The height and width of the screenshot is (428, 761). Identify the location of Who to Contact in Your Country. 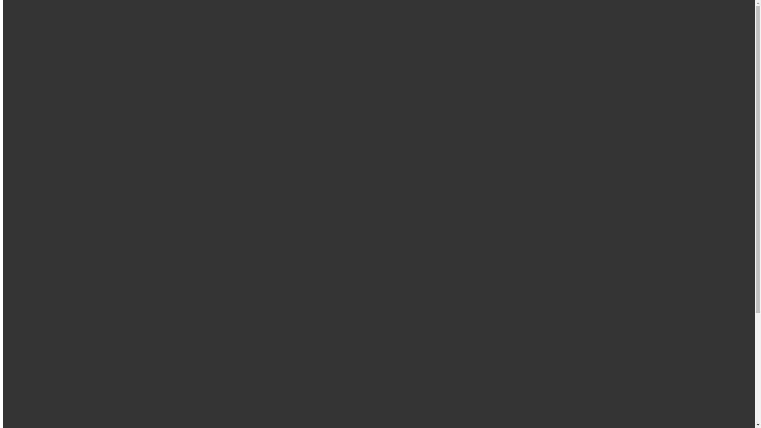
(76, 243).